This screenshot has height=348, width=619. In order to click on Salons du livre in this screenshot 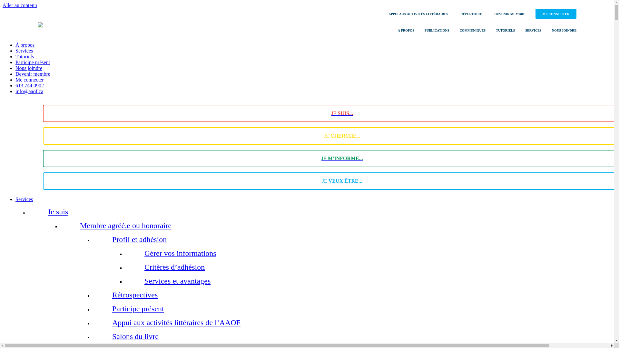, I will do `click(135, 336)`.